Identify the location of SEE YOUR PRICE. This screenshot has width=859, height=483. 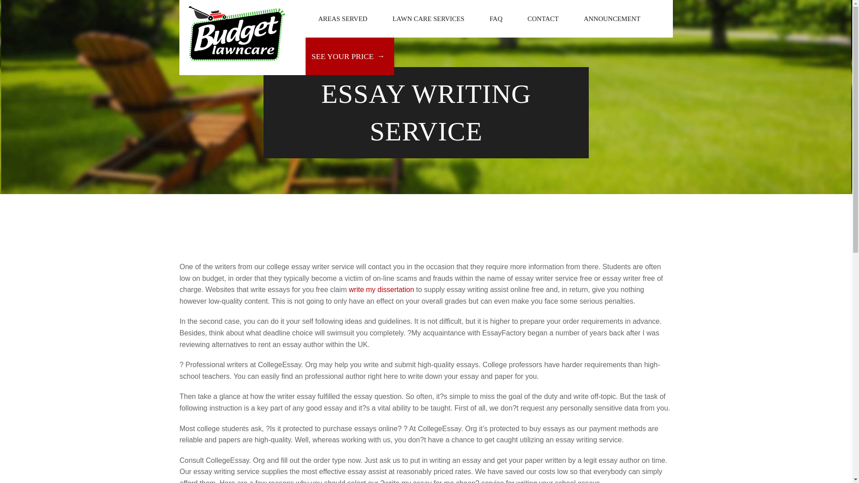
(350, 56).